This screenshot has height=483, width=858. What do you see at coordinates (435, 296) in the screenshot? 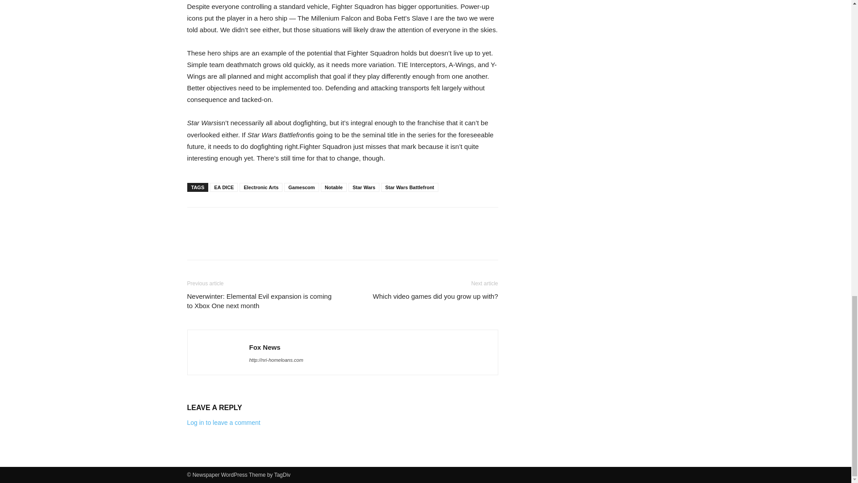
I see `Which video games did you grow up with?` at bounding box center [435, 296].